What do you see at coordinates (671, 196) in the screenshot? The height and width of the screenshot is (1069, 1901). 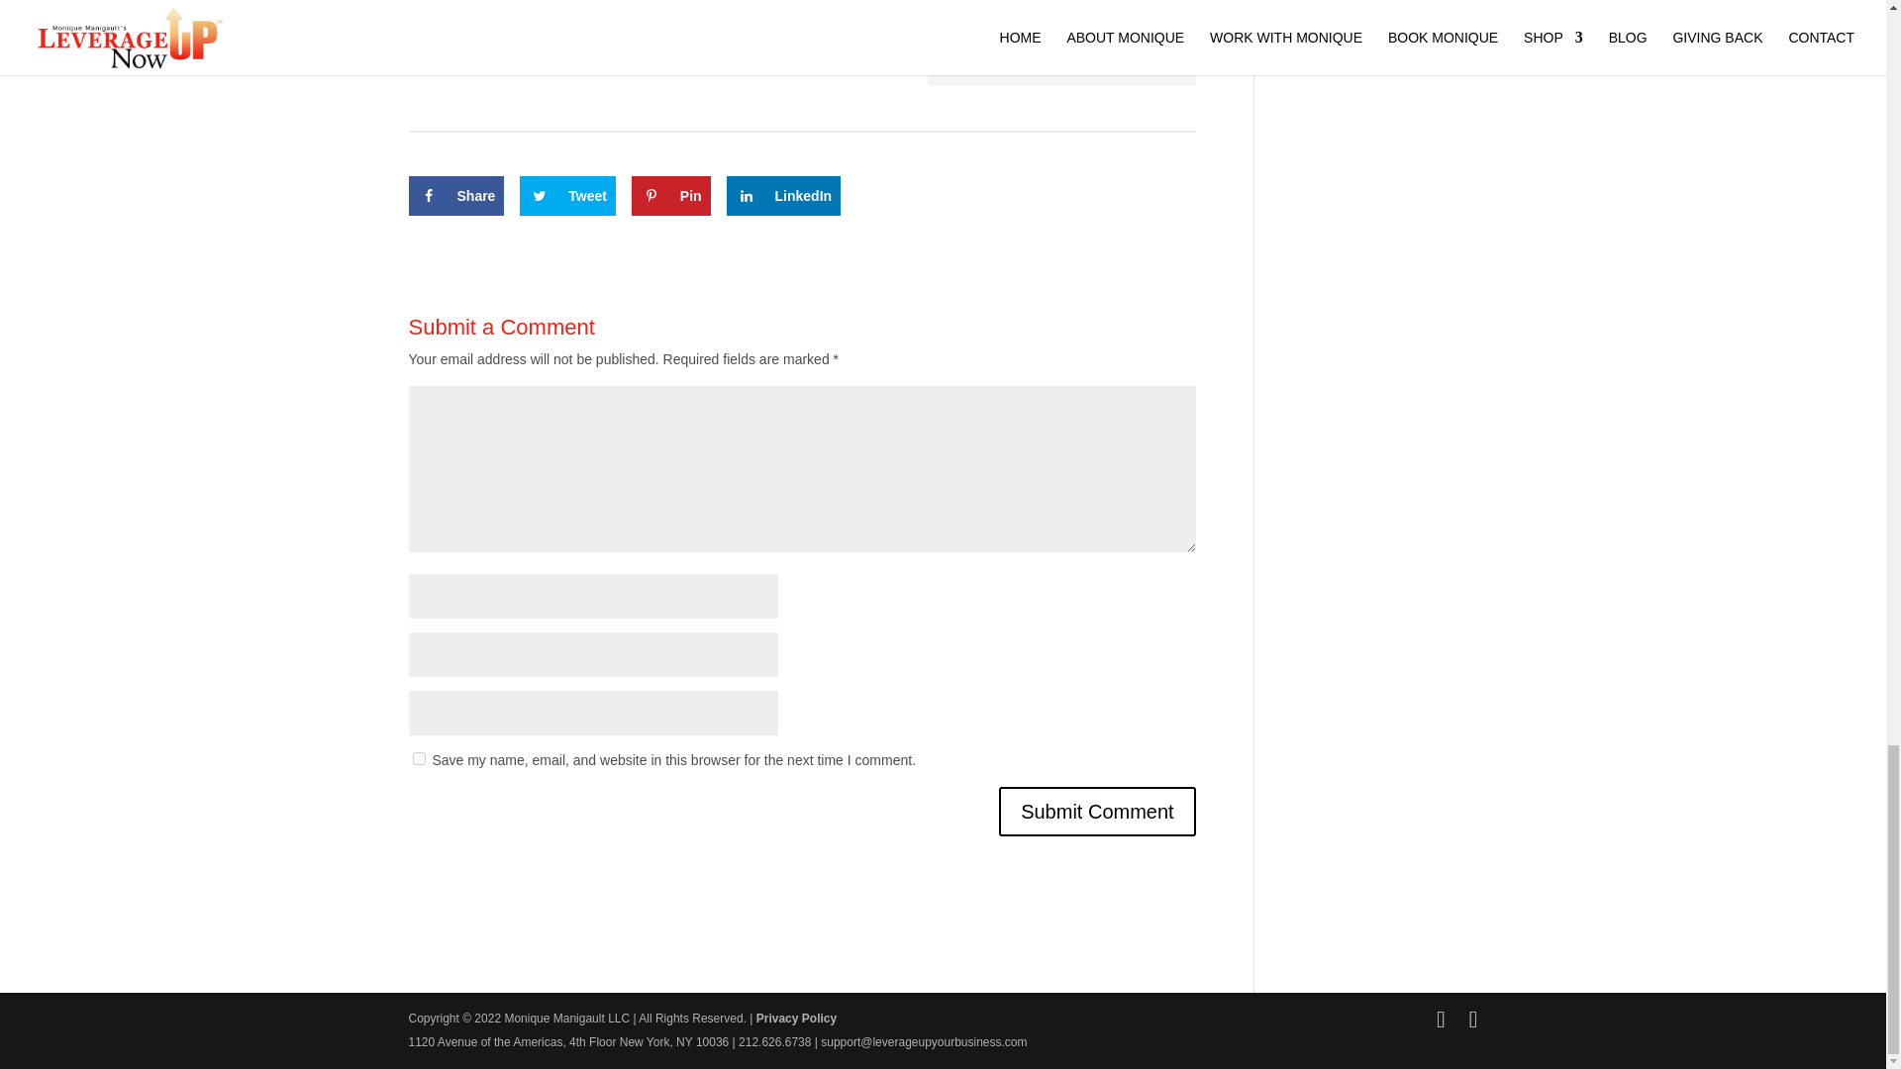 I see `Pin` at bounding box center [671, 196].